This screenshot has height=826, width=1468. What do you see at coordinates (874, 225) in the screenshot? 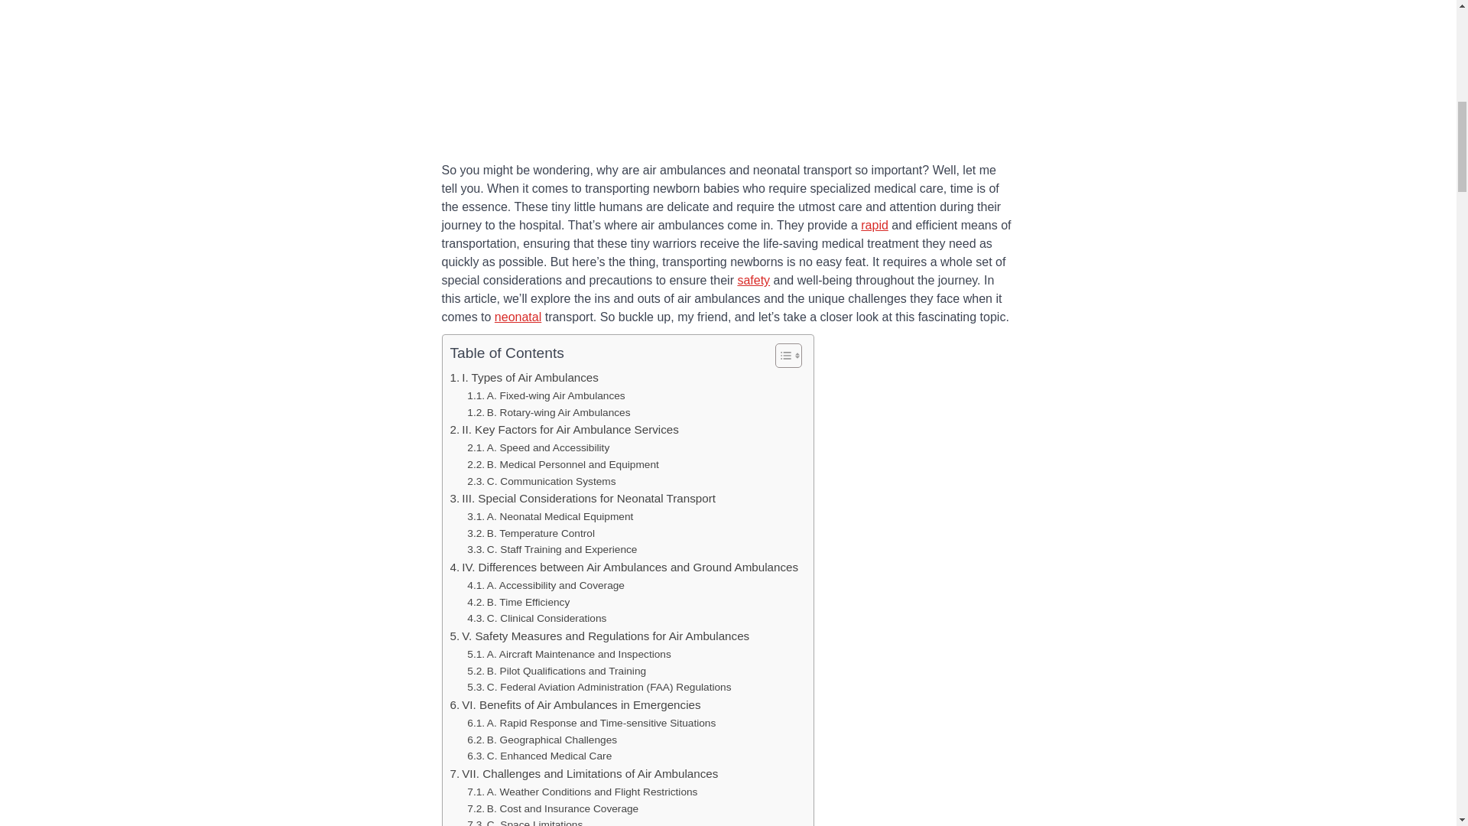
I see `rapid` at bounding box center [874, 225].